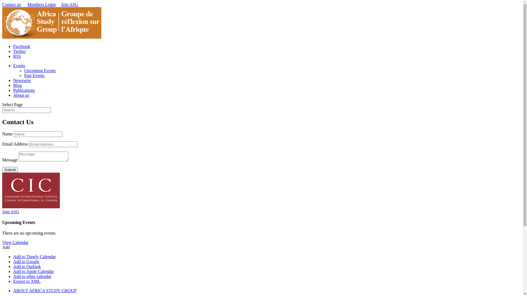 This screenshot has height=296, width=527. What do you see at coordinates (32, 276) in the screenshot?
I see `Add to other calendar` at bounding box center [32, 276].